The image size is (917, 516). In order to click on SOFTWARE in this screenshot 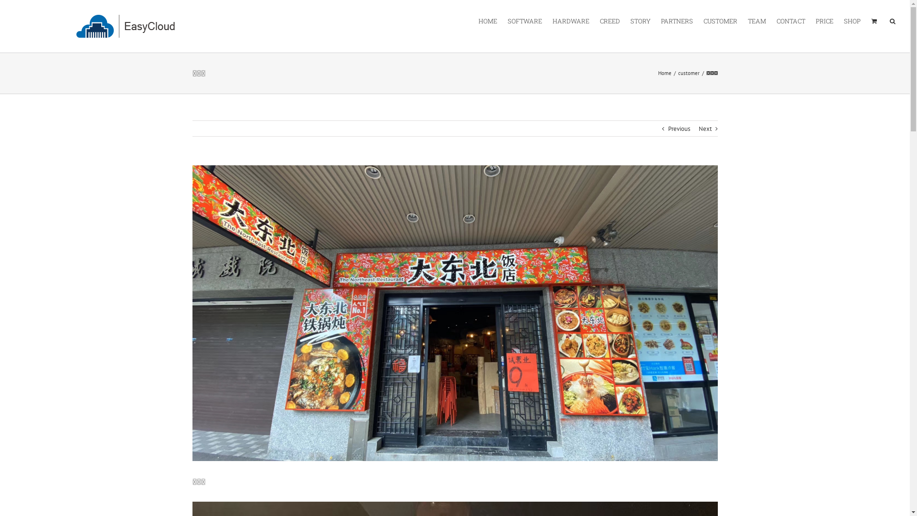, I will do `click(525, 21)`.